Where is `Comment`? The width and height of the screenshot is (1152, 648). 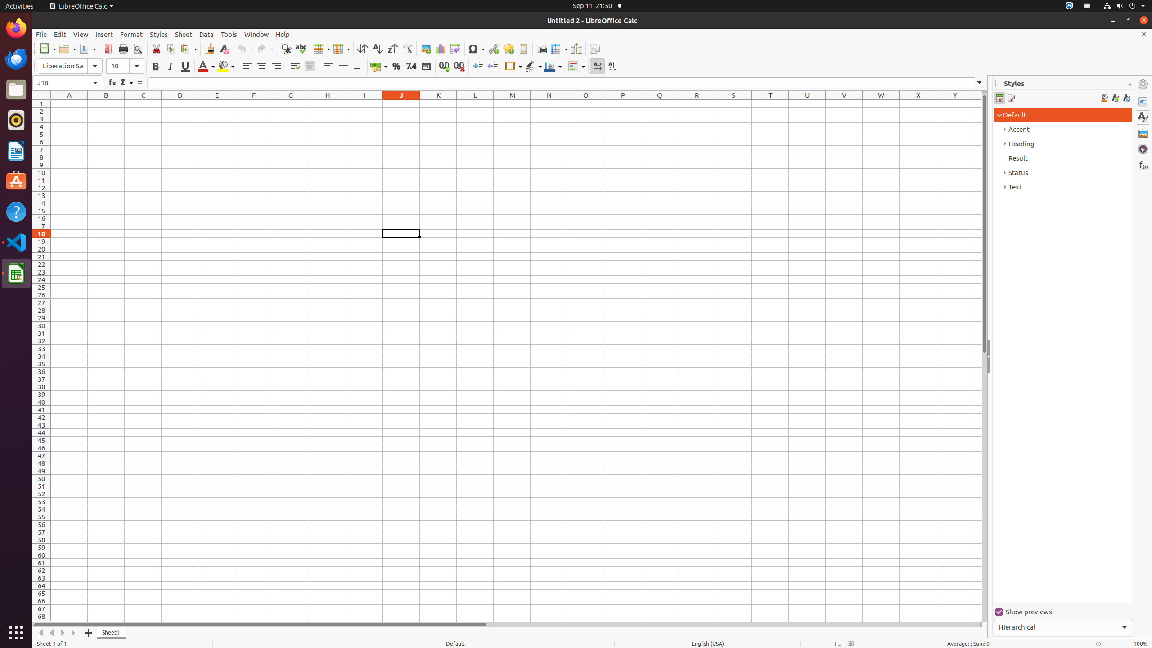
Comment is located at coordinates (508, 49).